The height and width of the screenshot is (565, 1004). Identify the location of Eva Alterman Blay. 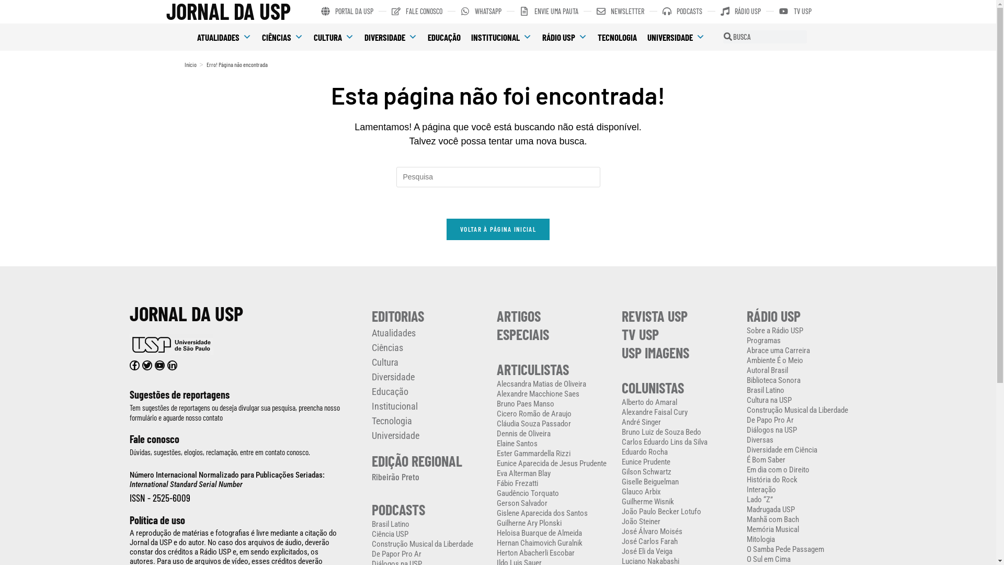
(554, 474).